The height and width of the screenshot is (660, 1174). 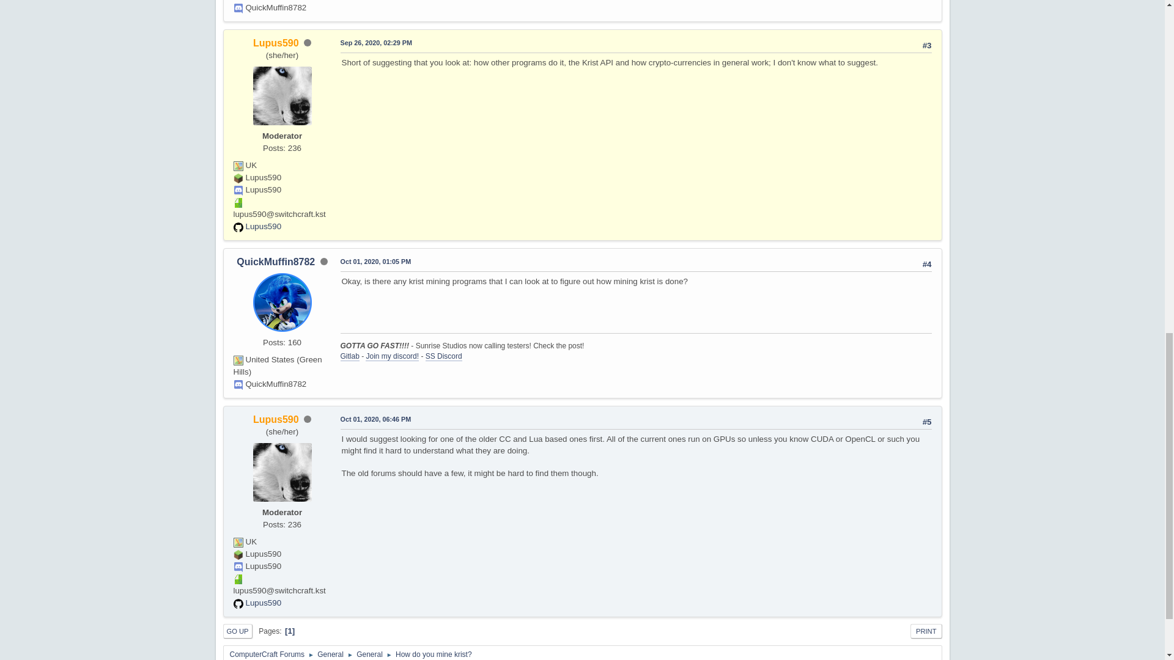 What do you see at coordinates (276, 416) in the screenshot?
I see `Lupus590` at bounding box center [276, 416].